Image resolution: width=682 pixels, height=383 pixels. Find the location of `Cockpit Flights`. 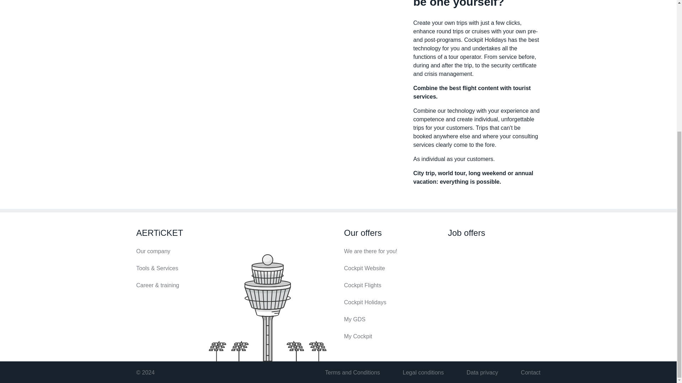

Cockpit Flights is located at coordinates (390, 285).